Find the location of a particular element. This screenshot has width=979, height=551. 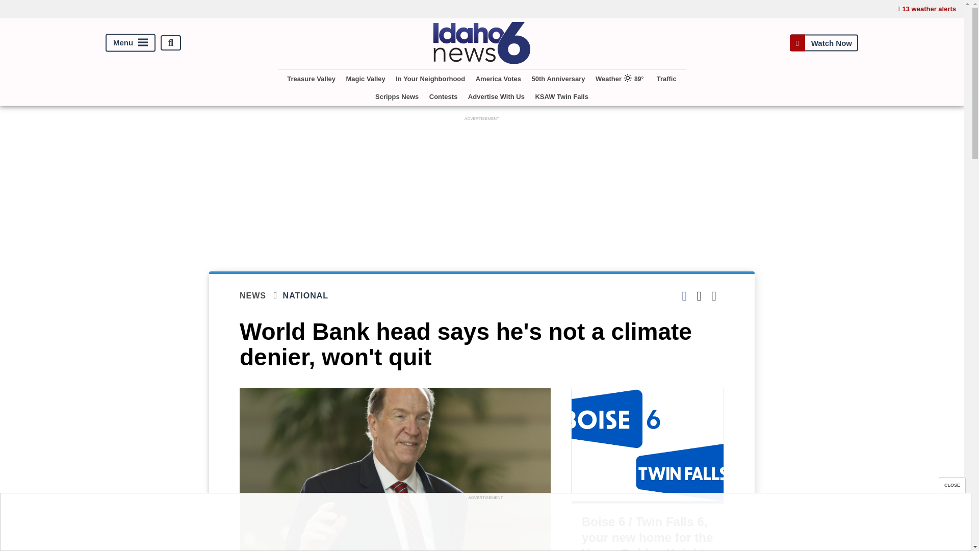

Watch Now is located at coordinates (823, 43).